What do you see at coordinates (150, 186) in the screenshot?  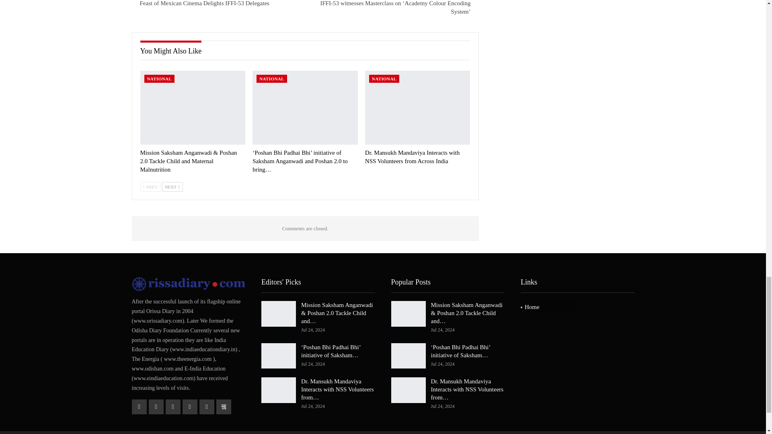 I see `Previous` at bounding box center [150, 186].